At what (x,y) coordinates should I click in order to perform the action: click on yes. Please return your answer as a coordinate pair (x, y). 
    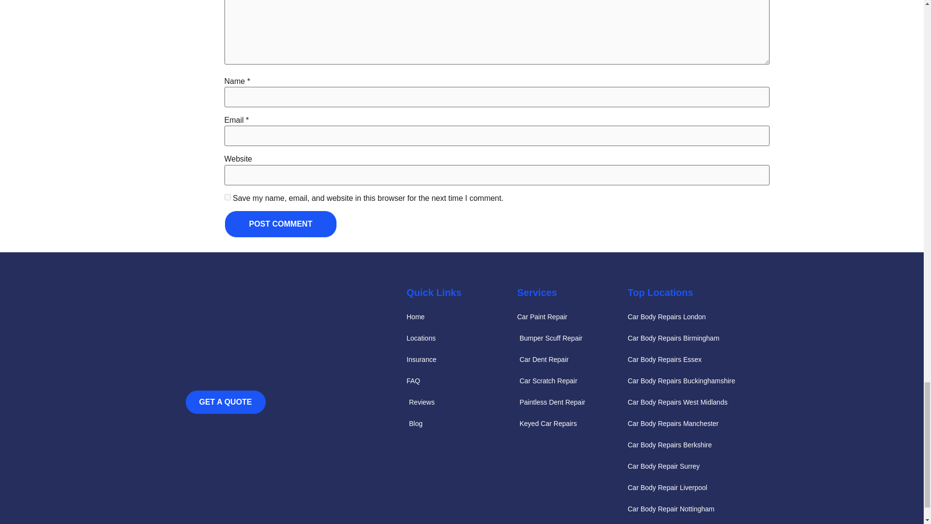
    Looking at the image, I should click on (227, 197).